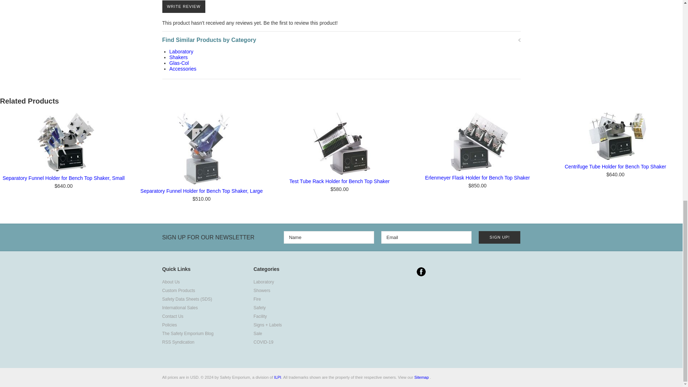  I want to click on Facebook, so click(421, 272).